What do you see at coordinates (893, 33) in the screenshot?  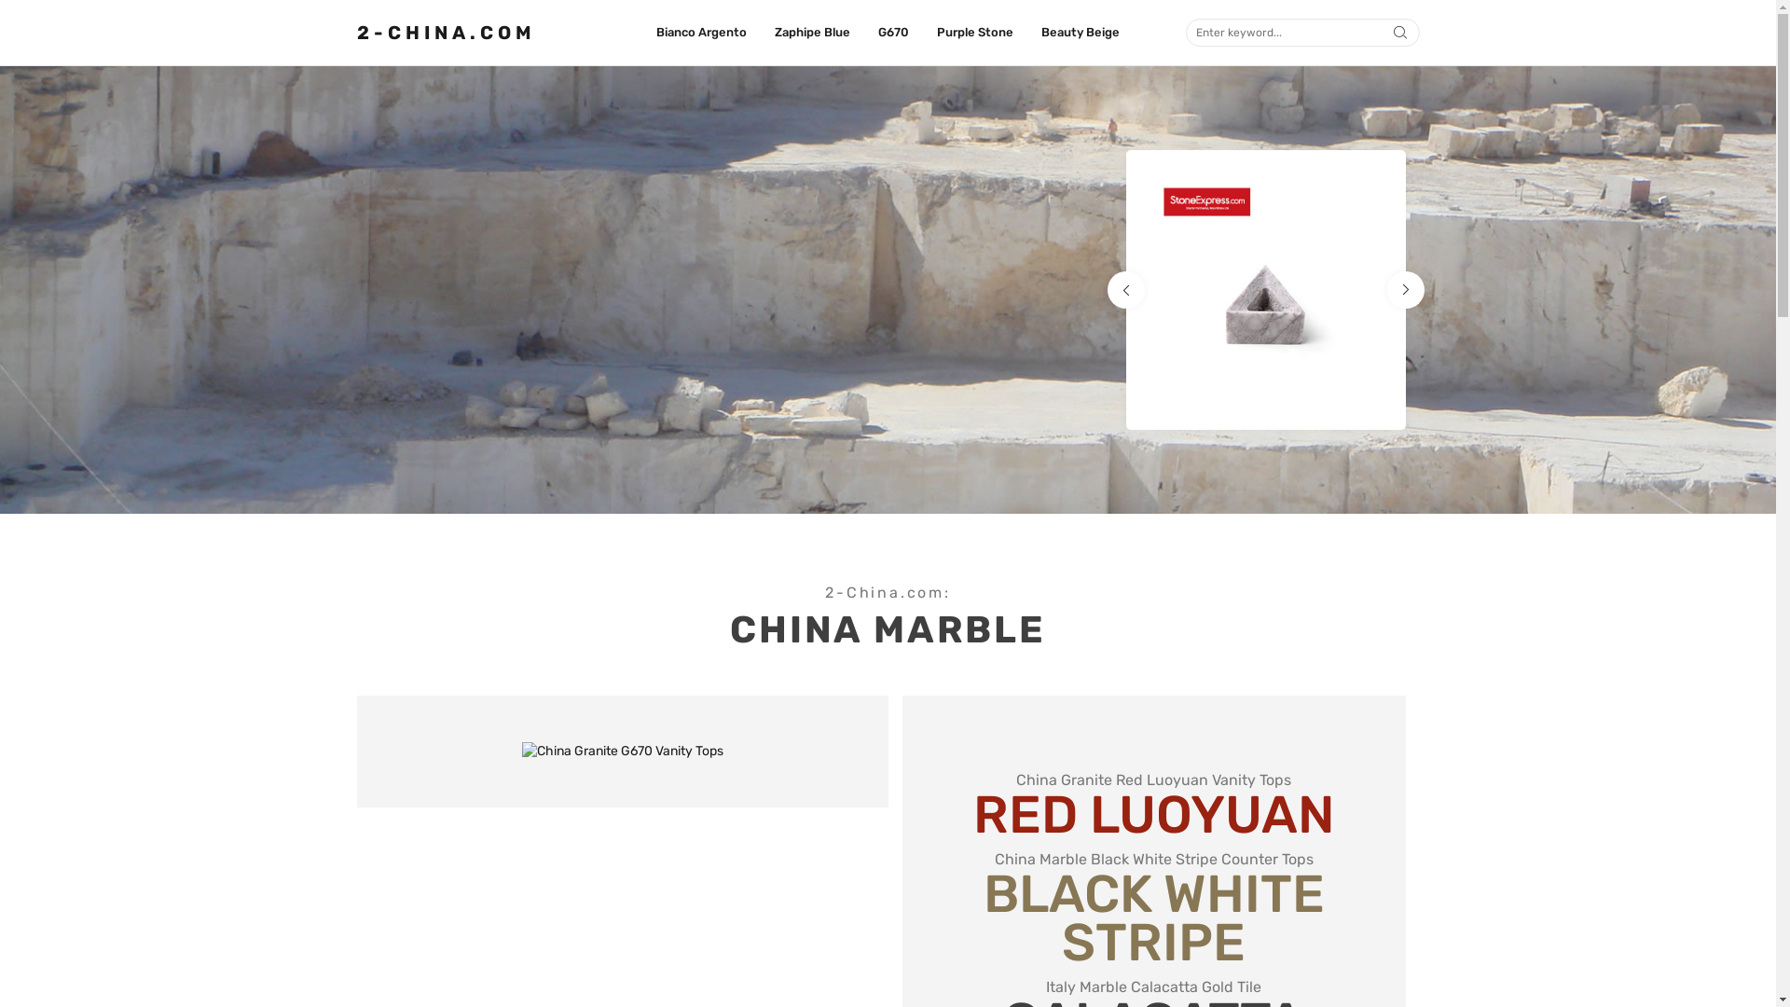 I see `G670` at bounding box center [893, 33].